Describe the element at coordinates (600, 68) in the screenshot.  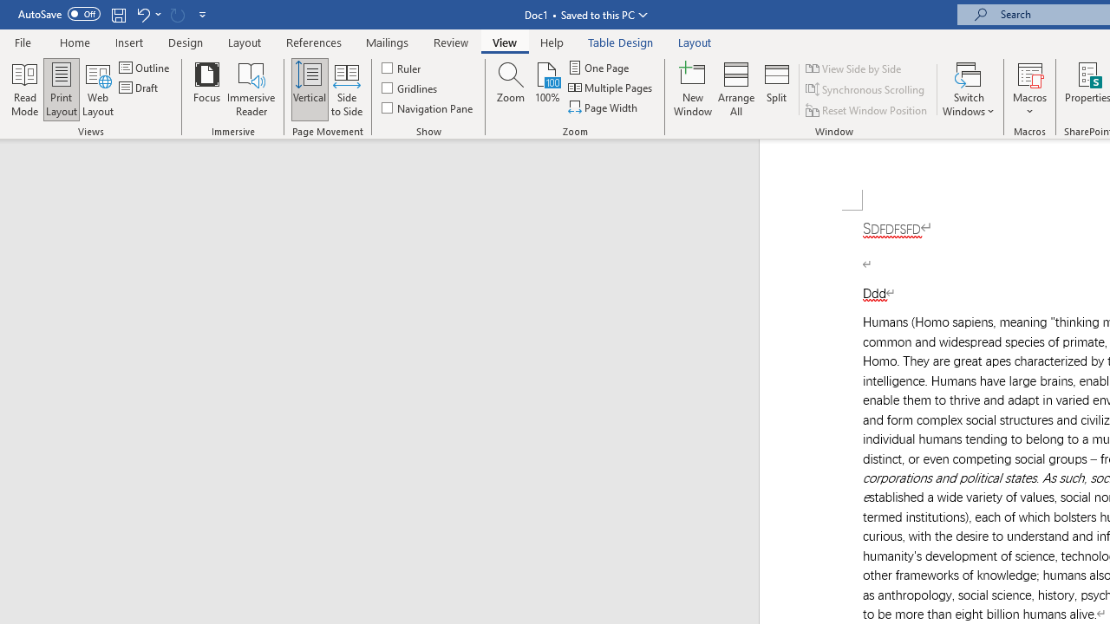
I see `One Page` at that location.